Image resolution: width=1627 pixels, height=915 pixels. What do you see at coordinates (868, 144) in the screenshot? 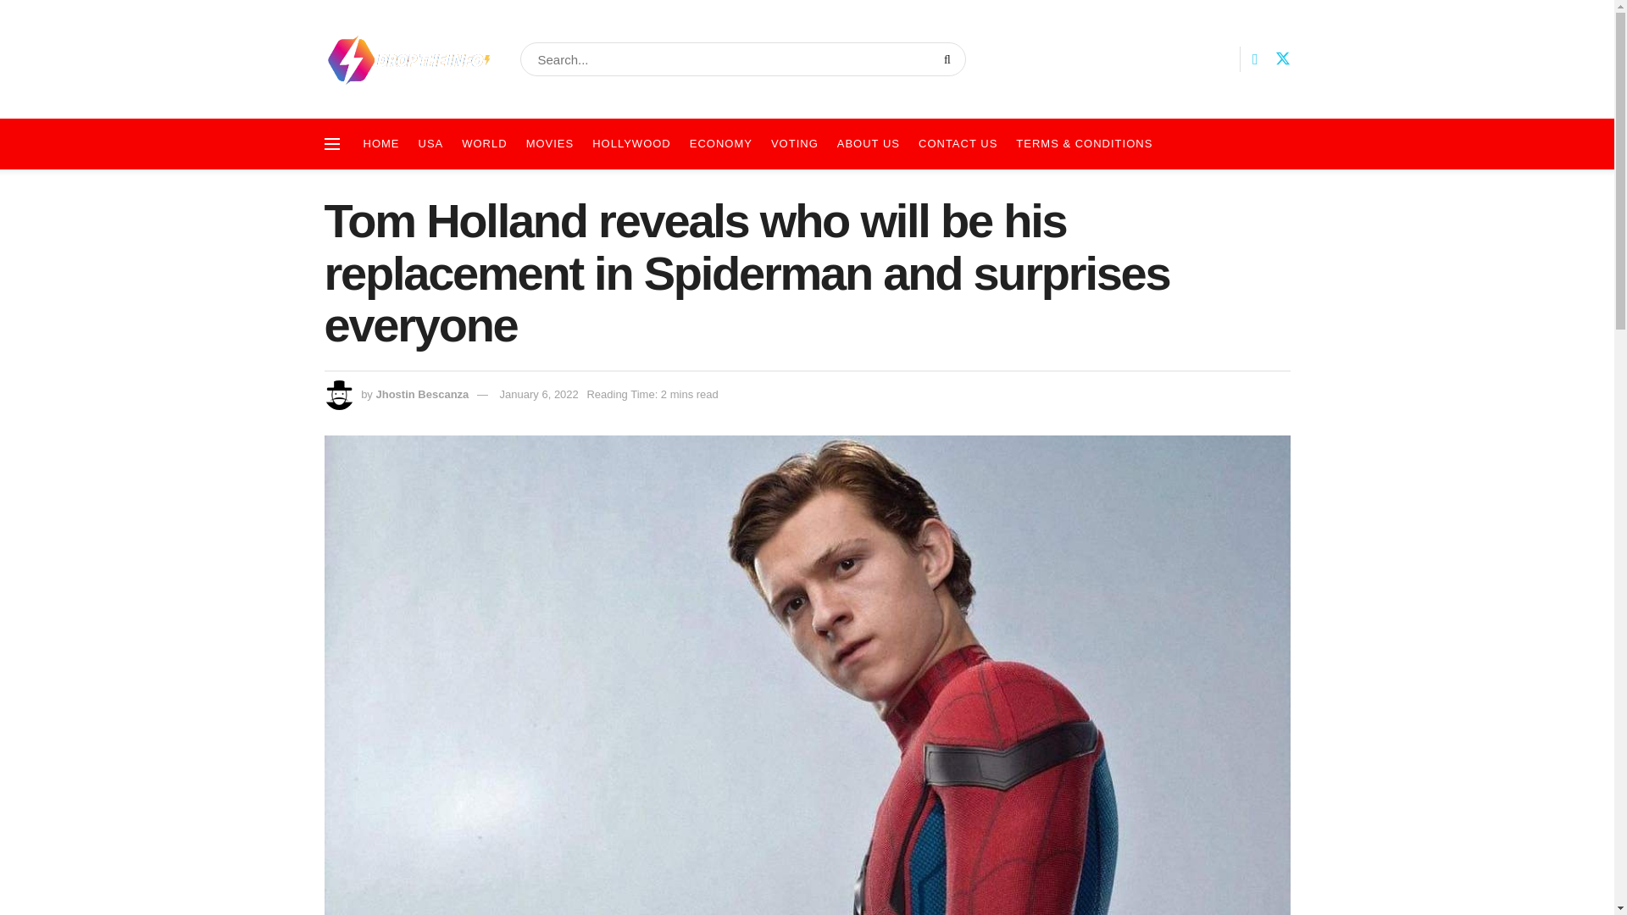
I see `ABOUT US` at bounding box center [868, 144].